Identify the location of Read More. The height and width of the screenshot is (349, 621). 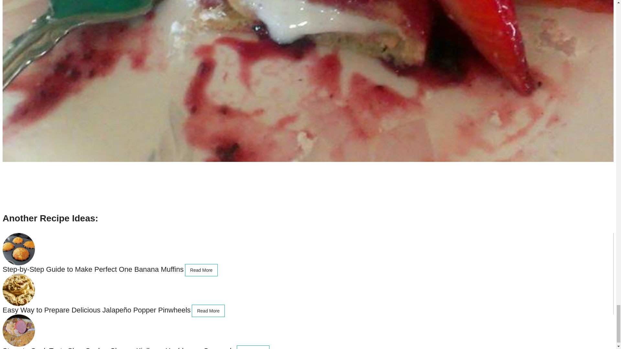
(253, 347).